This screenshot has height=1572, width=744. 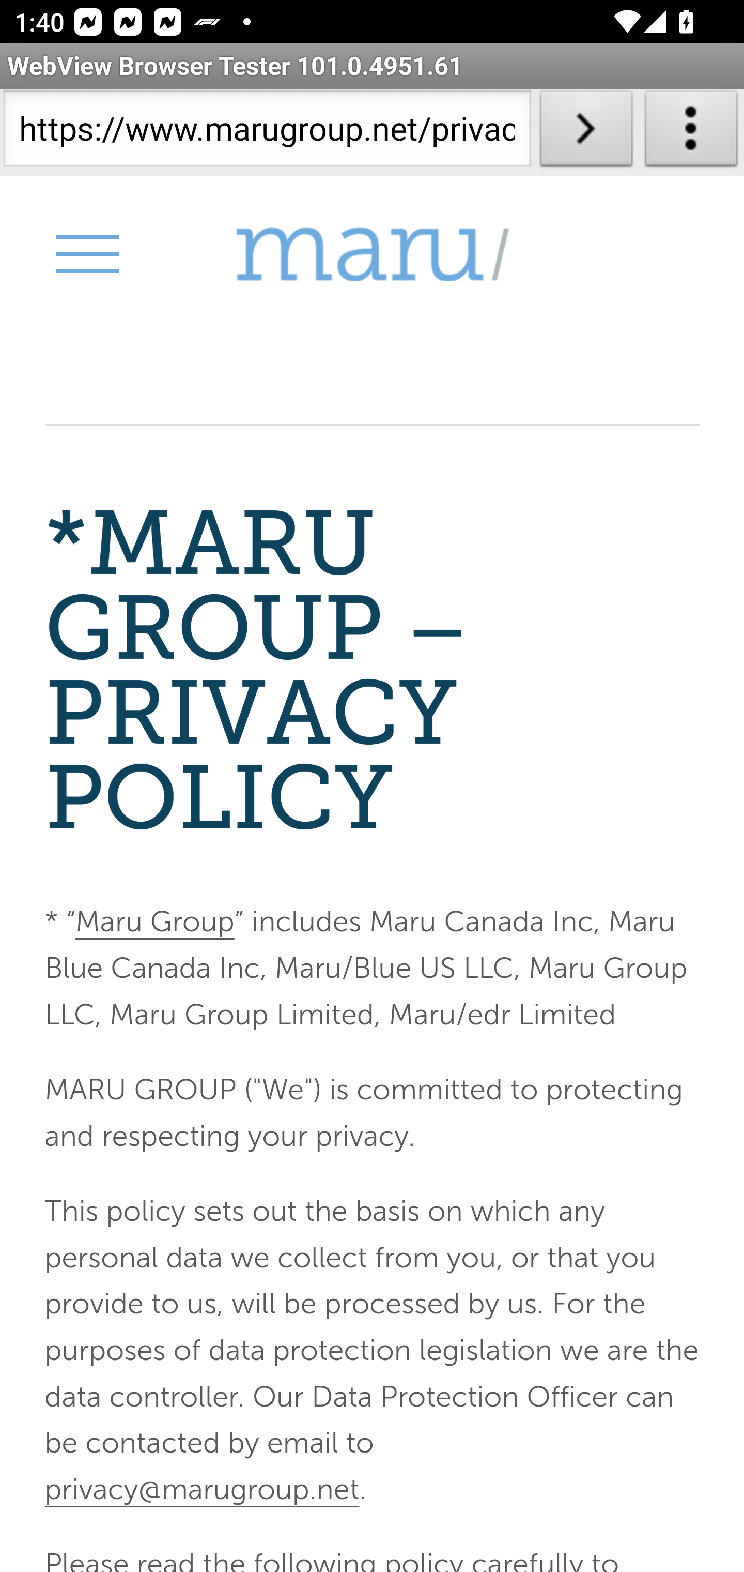 What do you see at coordinates (86, 253) in the screenshot?
I see `Open Menu` at bounding box center [86, 253].